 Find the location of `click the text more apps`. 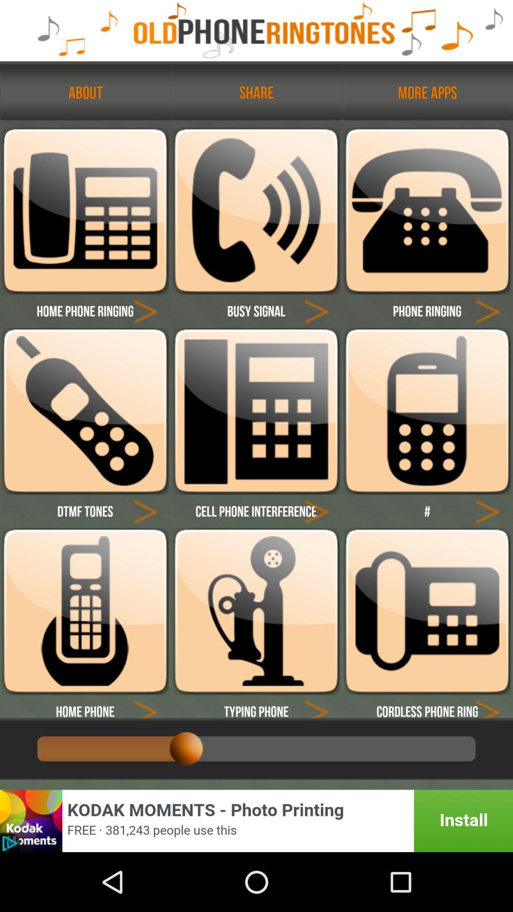

click the text more apps is located at coordinates (427, 92).